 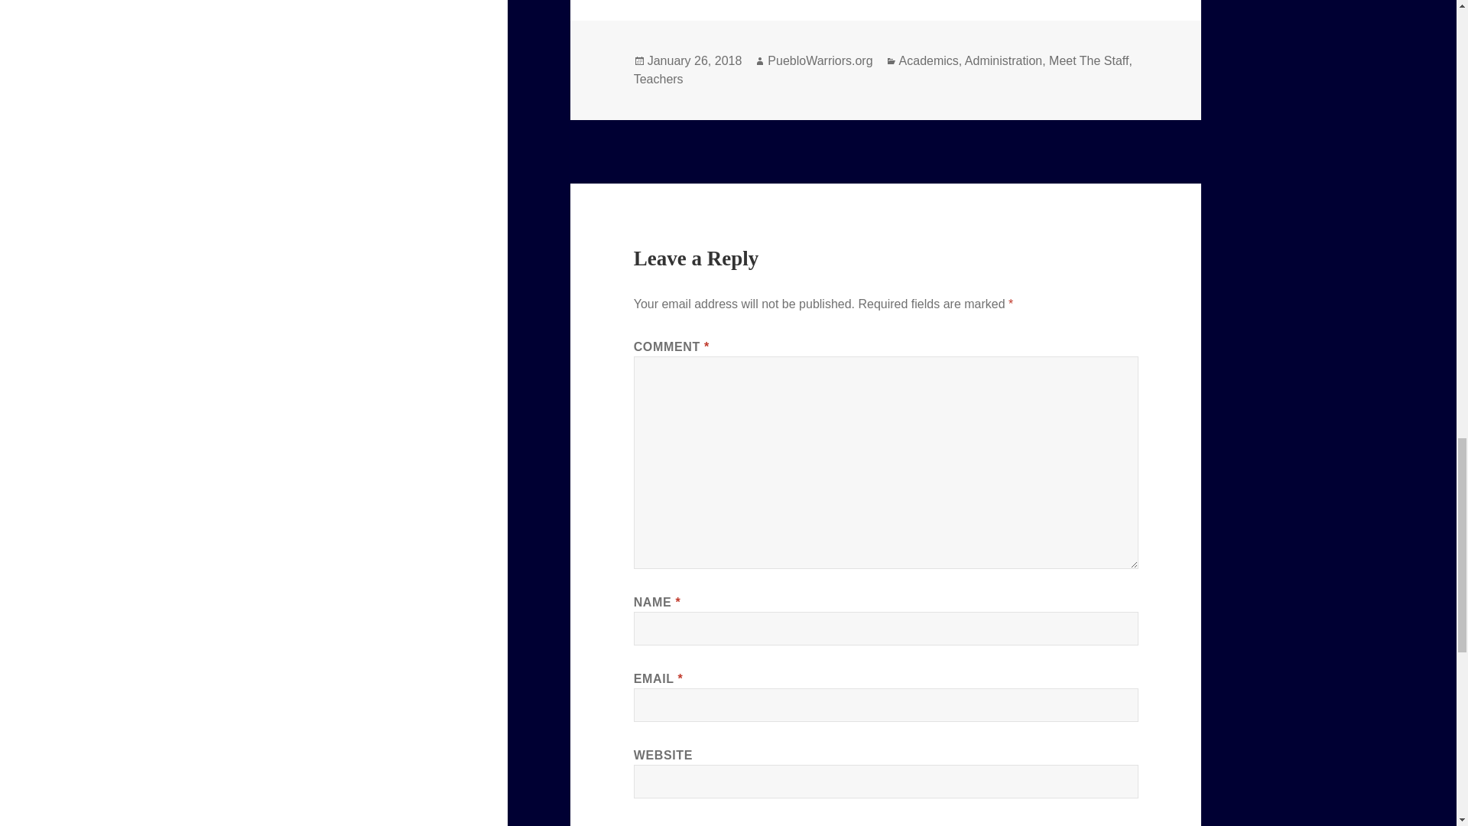 I want to click on Academics, so click(x=928, y=61).